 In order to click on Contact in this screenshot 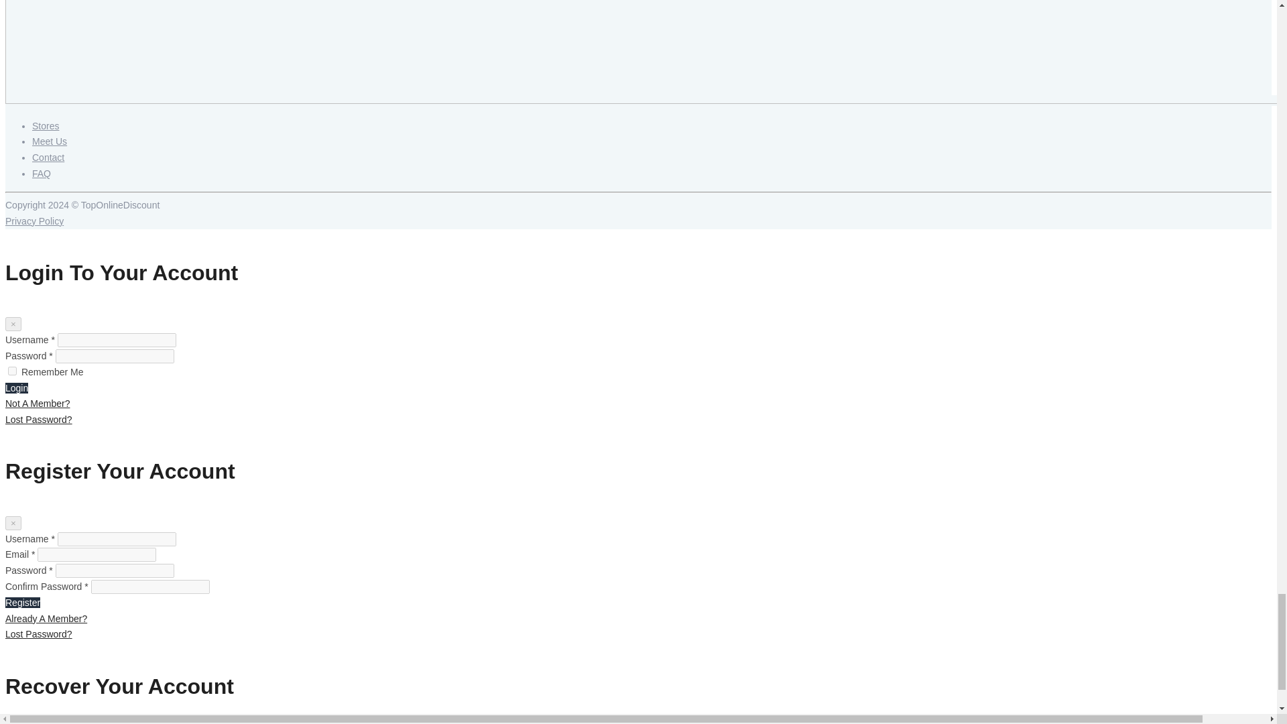, I will do `click(48, 157)`.